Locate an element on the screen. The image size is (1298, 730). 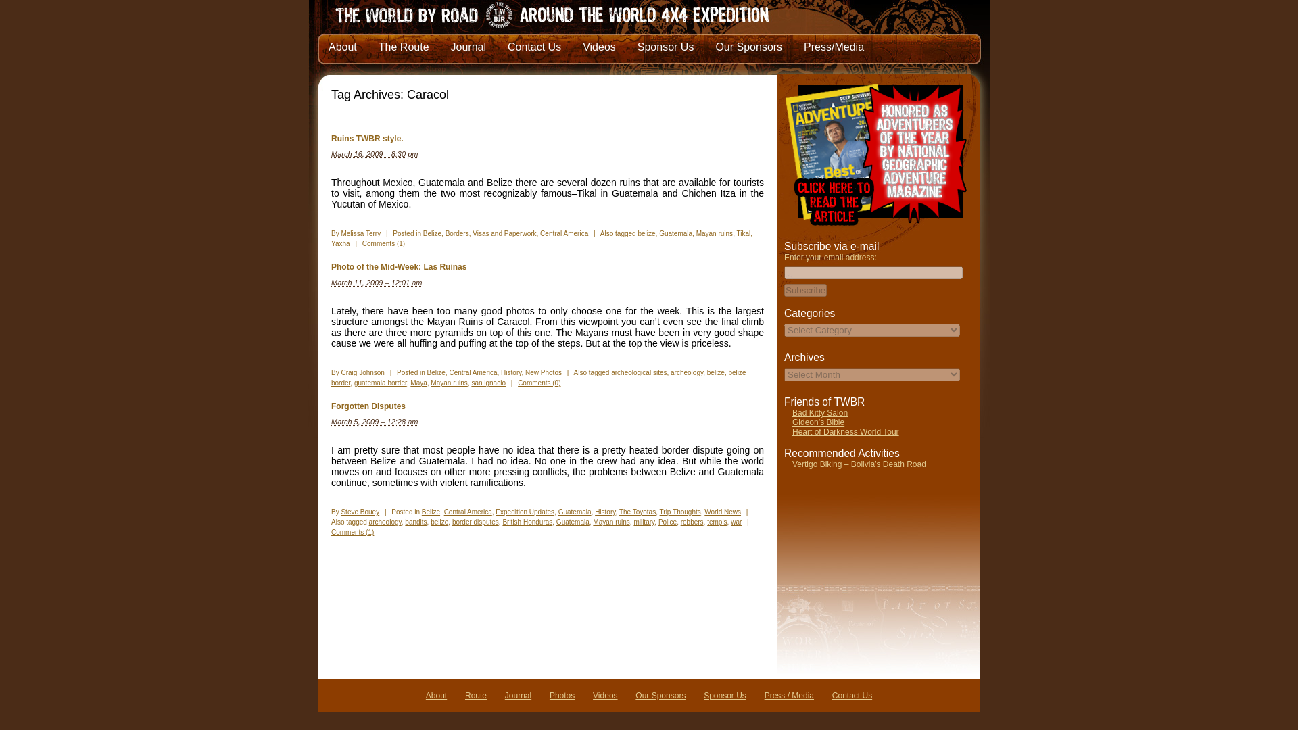
Permalink to Ruins TWBR style. is located at coordinates (367, 138).